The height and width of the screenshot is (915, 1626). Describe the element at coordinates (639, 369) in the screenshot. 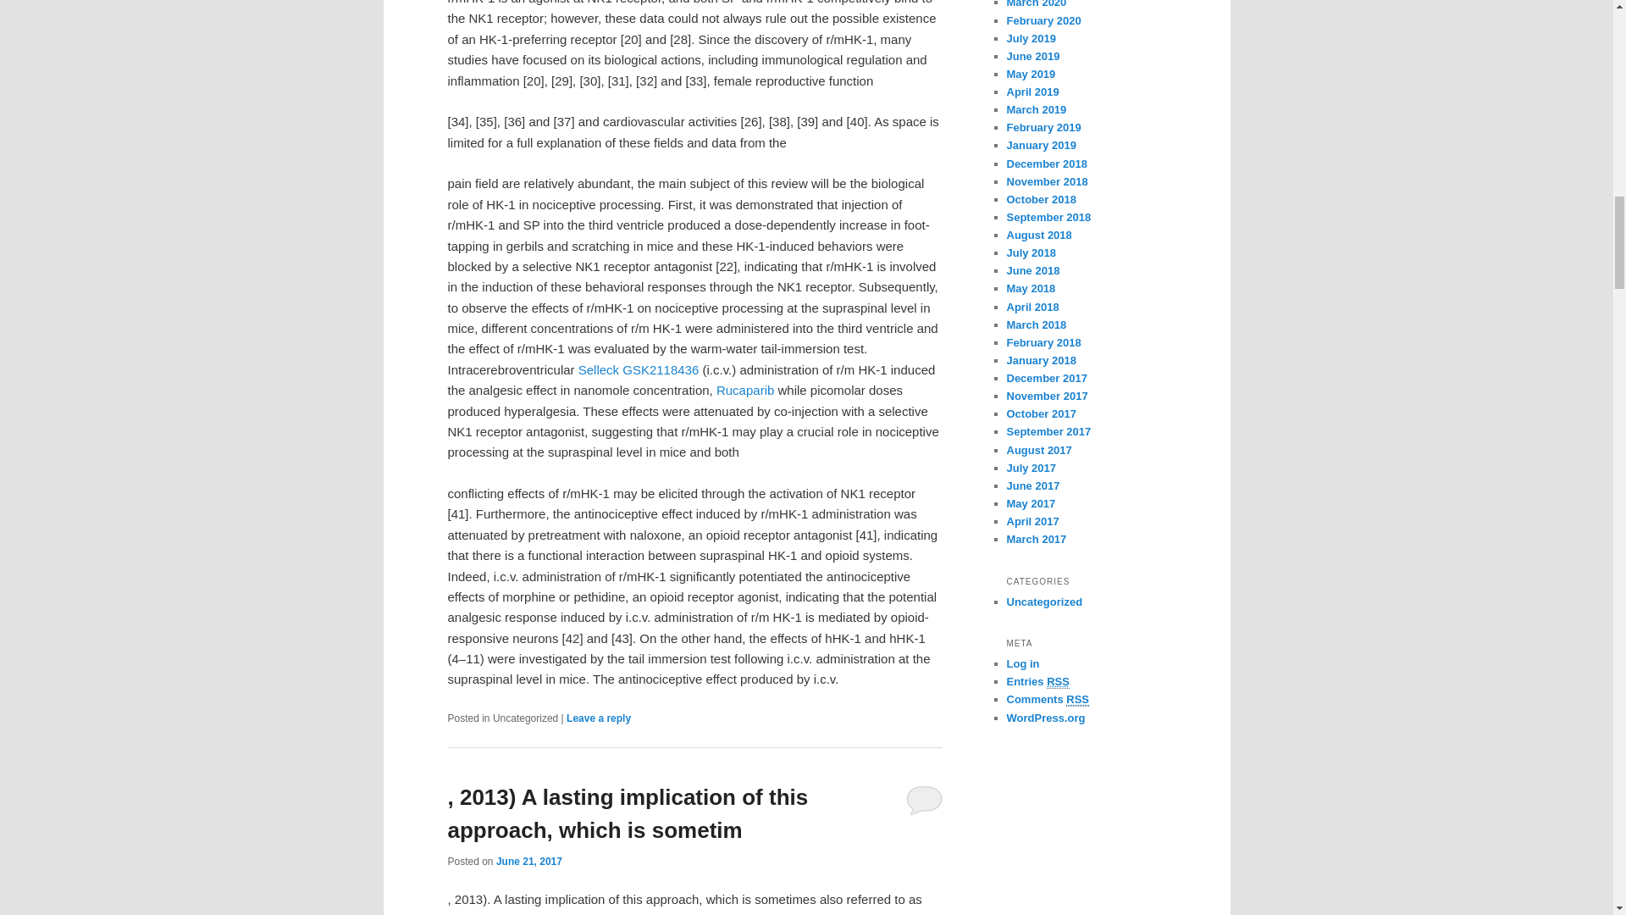

I see `Selleck GSK2118436` at that location.